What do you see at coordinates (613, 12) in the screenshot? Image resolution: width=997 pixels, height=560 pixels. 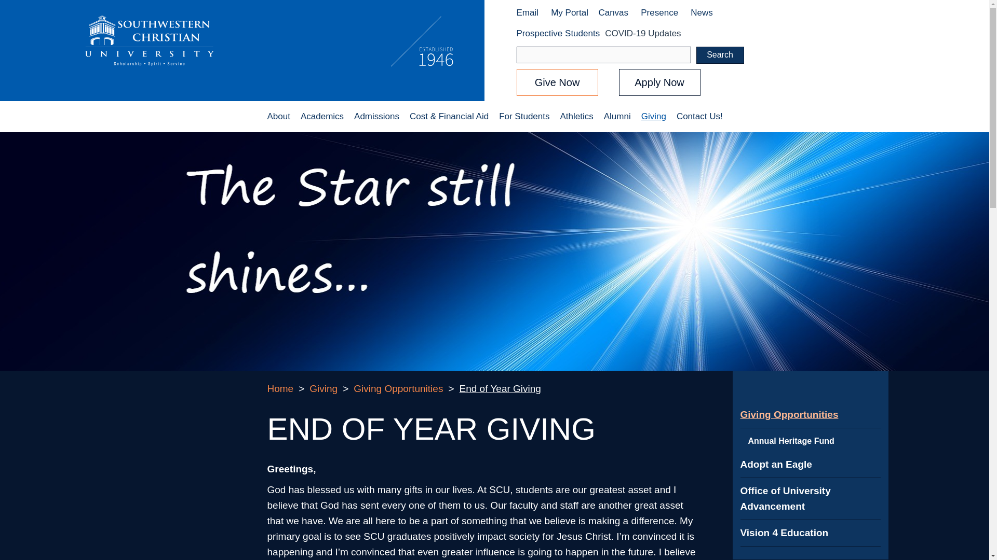 I see `Canvas` at bounding box center [613, 12].